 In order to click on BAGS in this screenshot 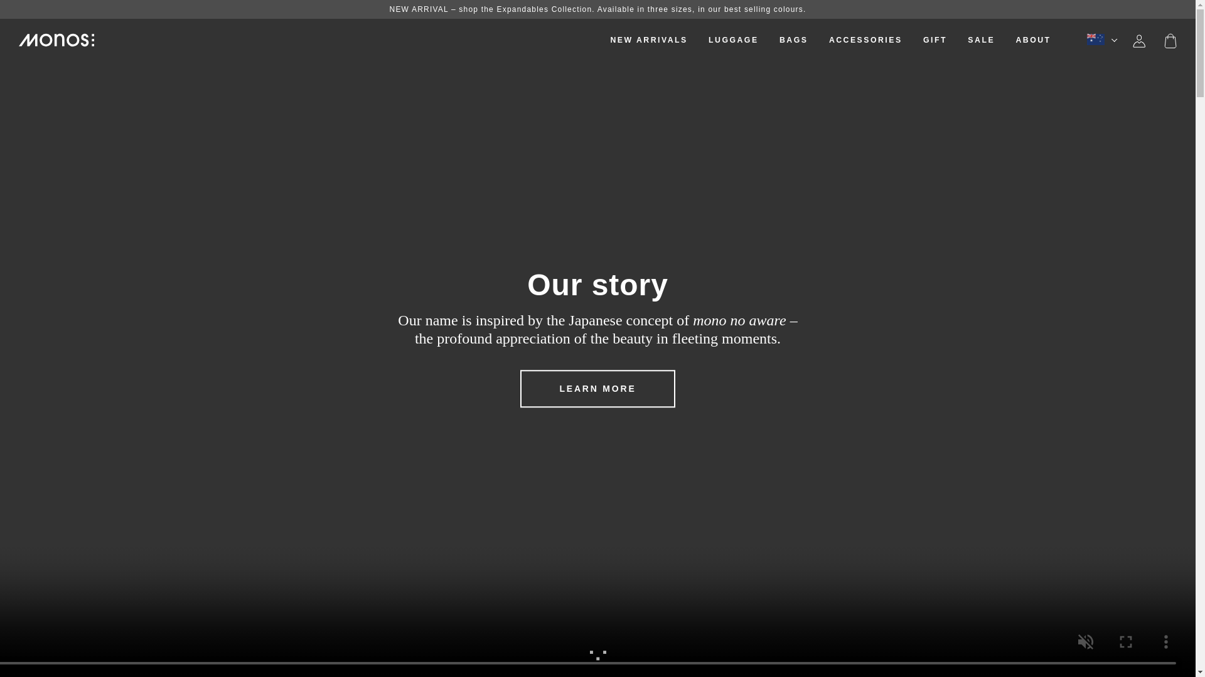, I will do `click(803, 41)`.